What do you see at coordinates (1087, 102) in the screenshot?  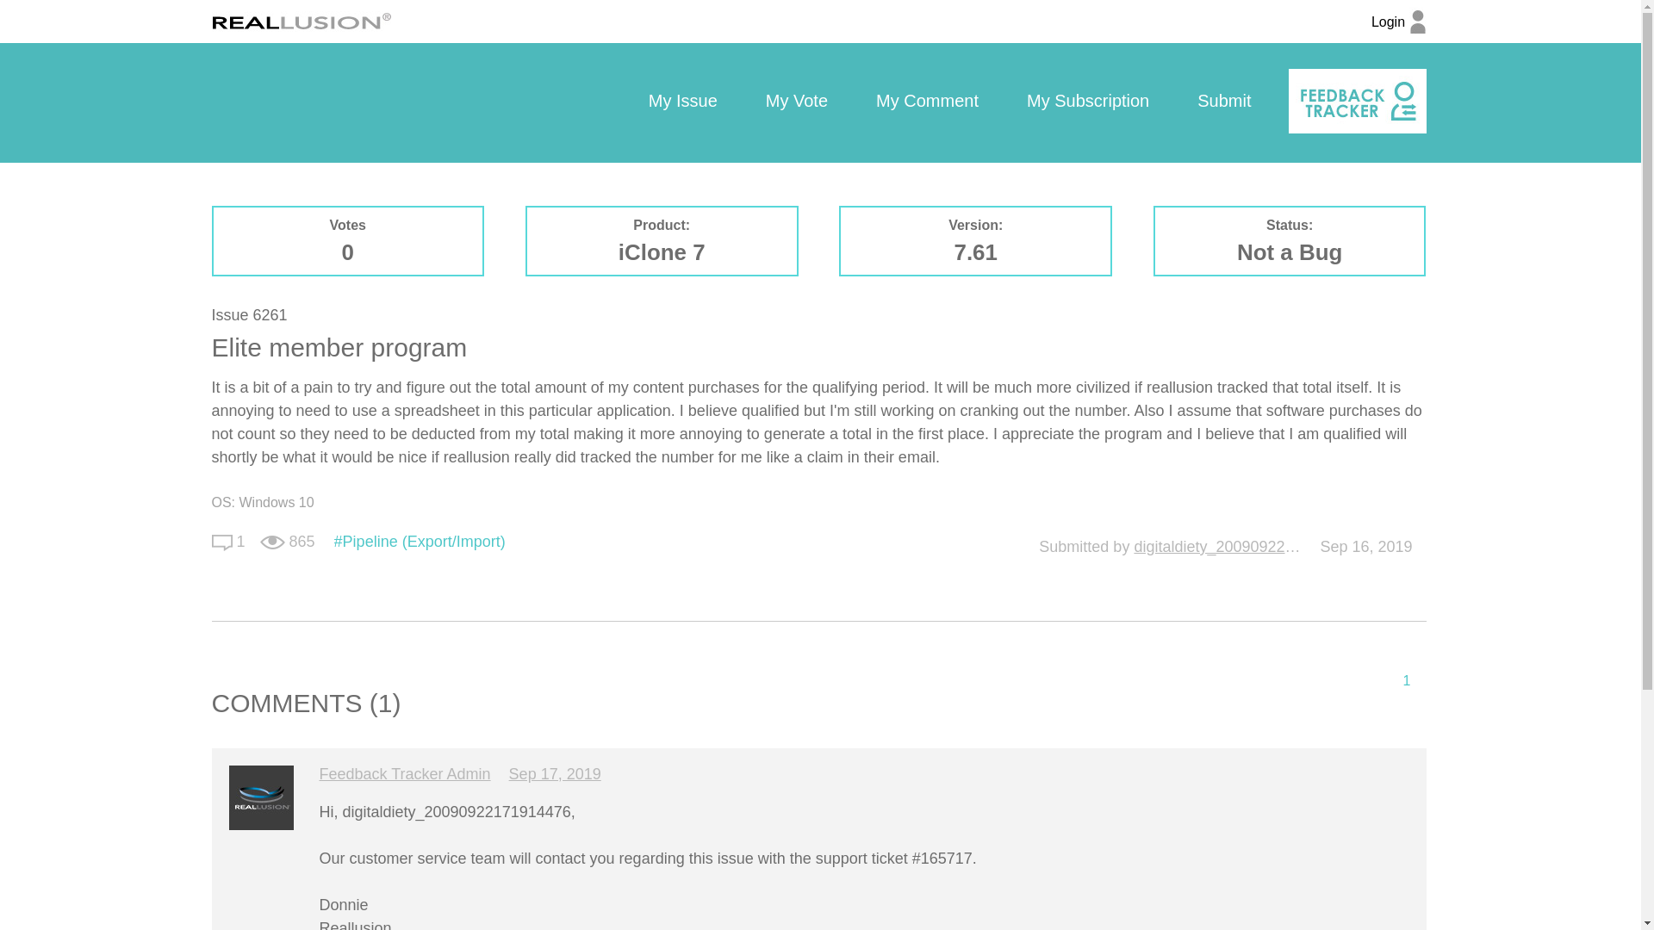 I see `My Subscription` at bounding box center [1087, 102].